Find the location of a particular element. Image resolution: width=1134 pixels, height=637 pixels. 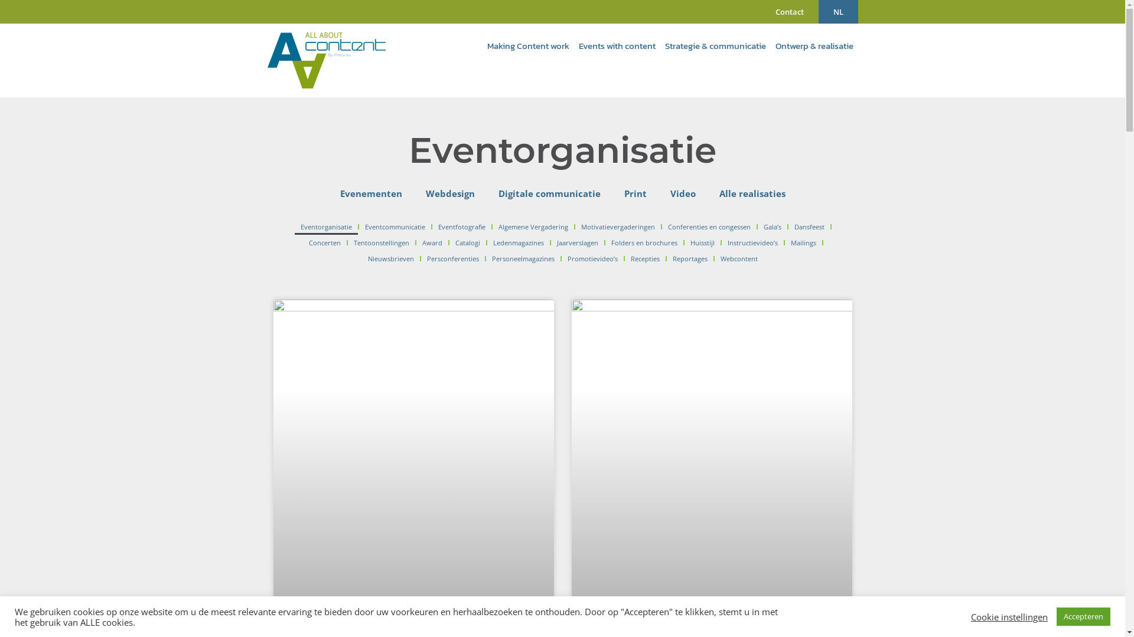

Alle realisaties is located at coordinates (752, 193).